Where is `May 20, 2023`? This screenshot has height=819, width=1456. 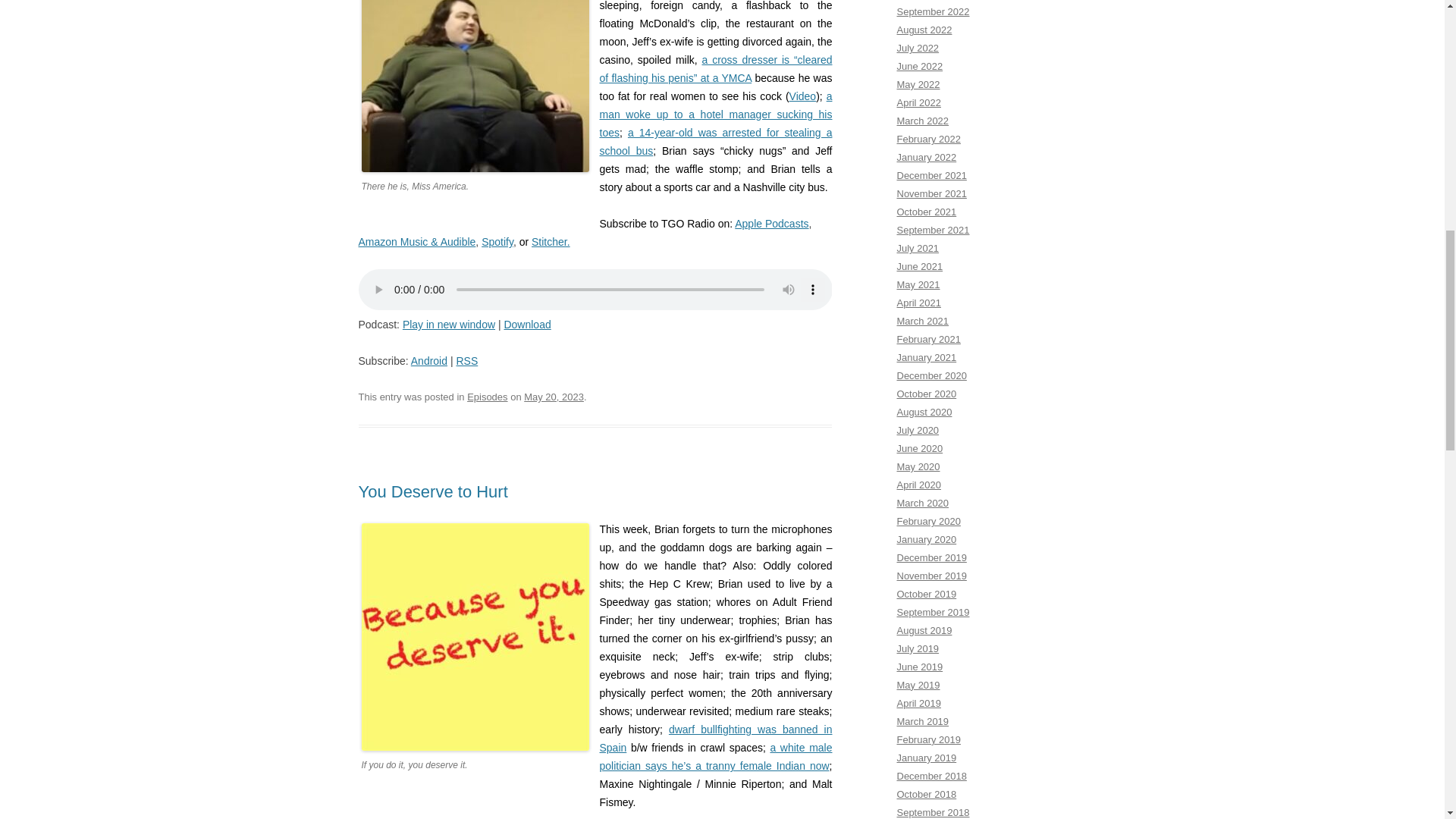
May 20, 2023 is located at coordinates (554, 397).